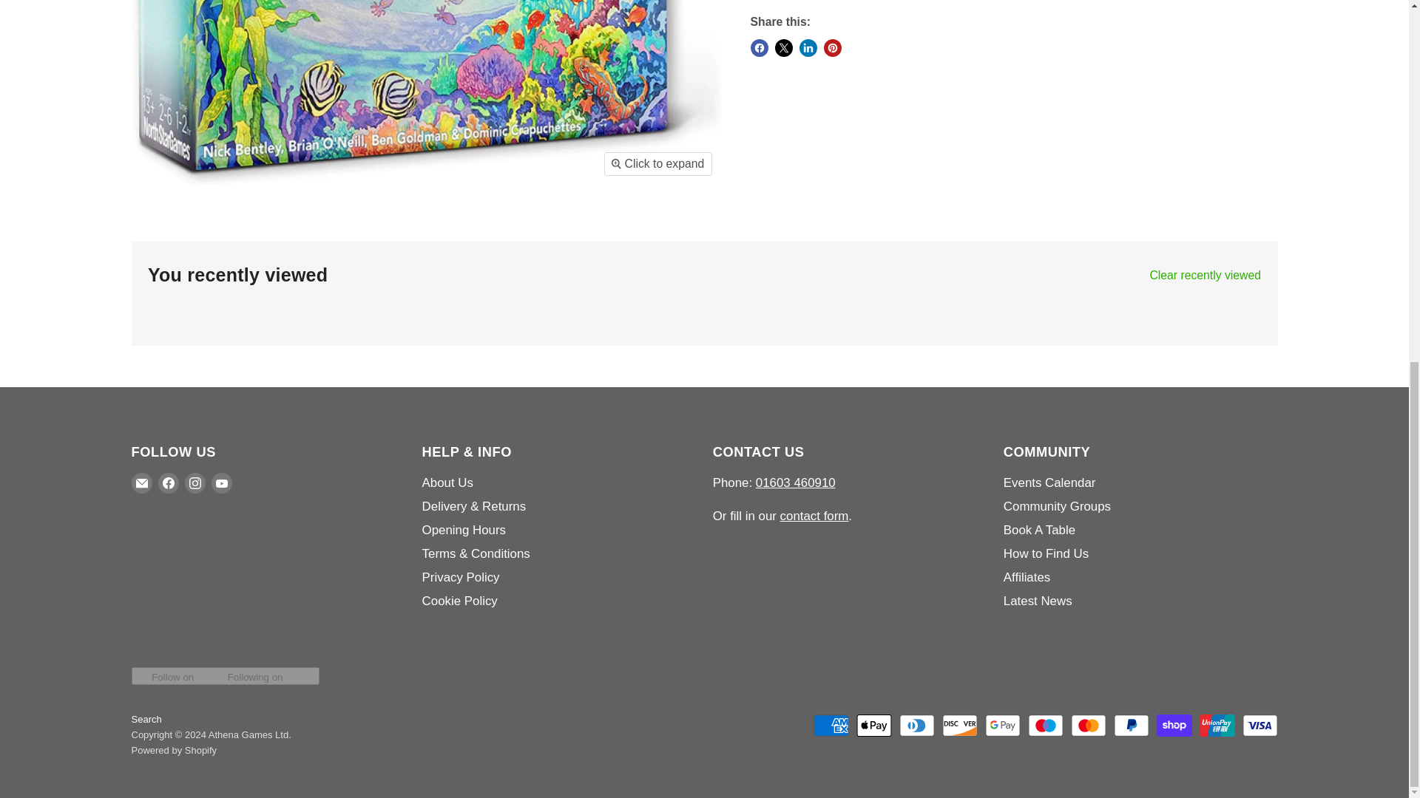 Image resolution: width=1420 pixels, height=798 pixels. What do you see at coordinates (814, 516) in the screenshot?
I see `Contact Us` at bounding box center [814, 516].